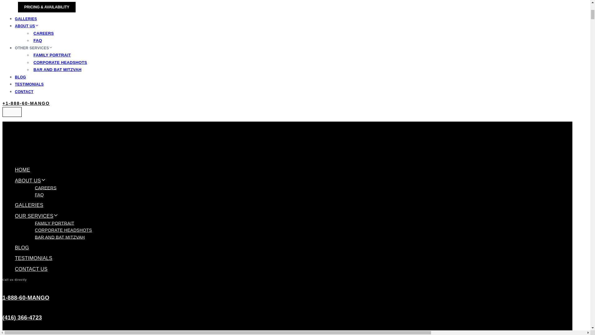 The height and width of the screenshot is (335, 595). Describe the element at coordinates (38, 40) in the screenshot. I see `FAQ` at that location.